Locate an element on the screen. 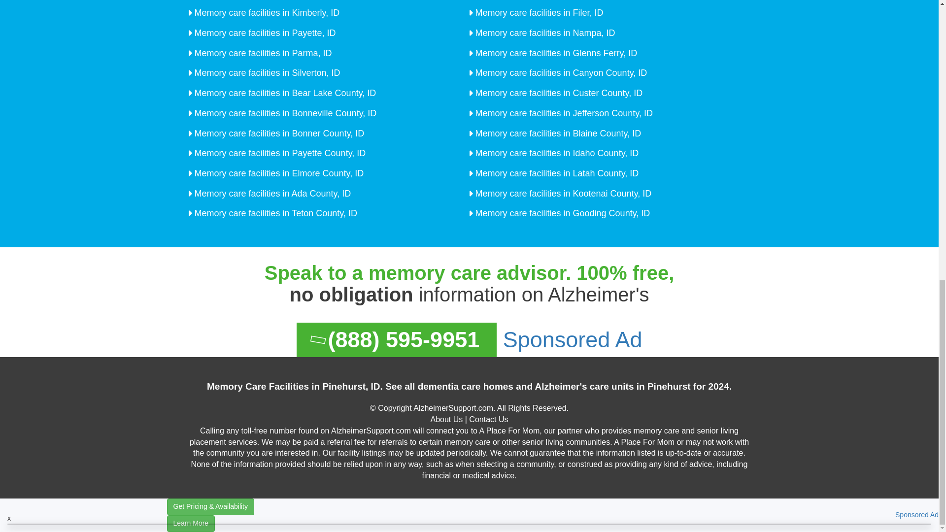 The width and height of the screenshot is (946, 532). Memory care facilities in Ada County, ID is located at coordinates (271, 193).